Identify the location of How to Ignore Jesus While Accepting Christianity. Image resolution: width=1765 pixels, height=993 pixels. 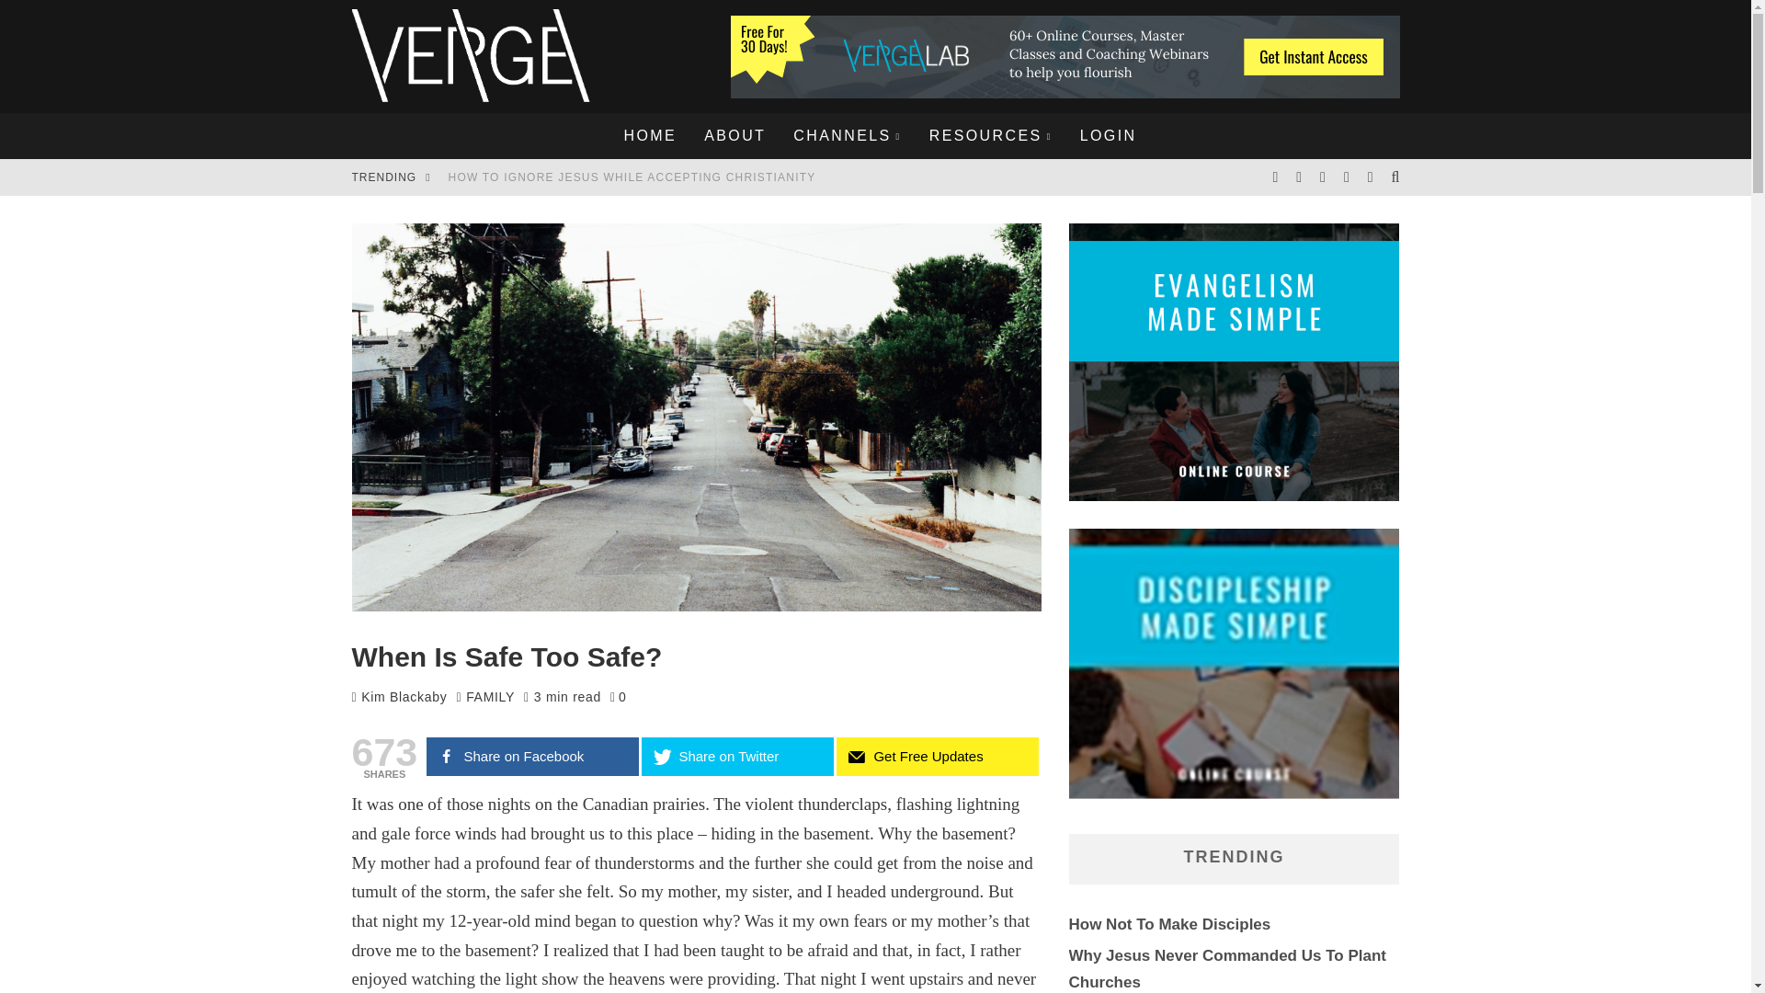
(632, 177).